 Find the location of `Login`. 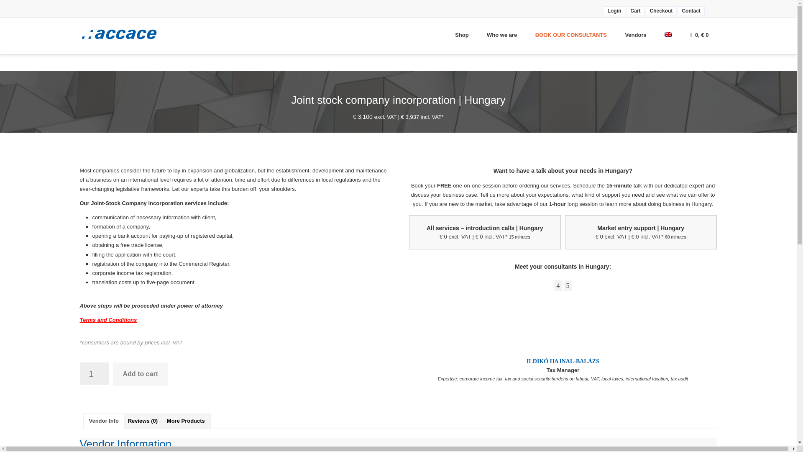

Login is located at coordinates (614, 10).